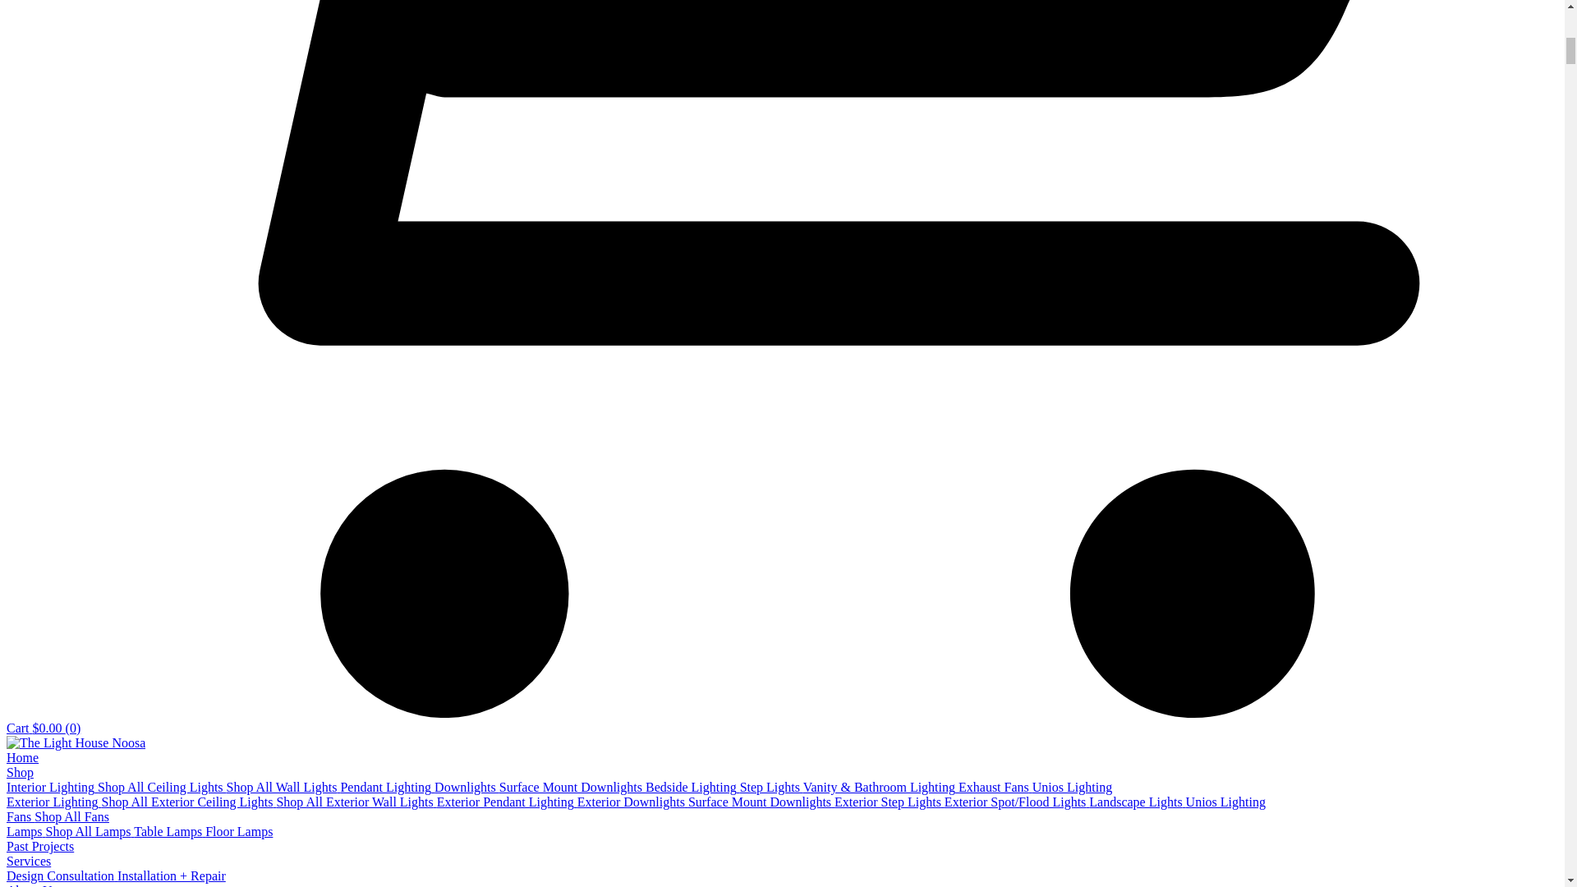 This screenshot has height=887, width=1577. What do you see at coordinates (356, 802) in the screenshot?
I see `Shop All Exterior Wall Lights` at bounding box center [356, 802].